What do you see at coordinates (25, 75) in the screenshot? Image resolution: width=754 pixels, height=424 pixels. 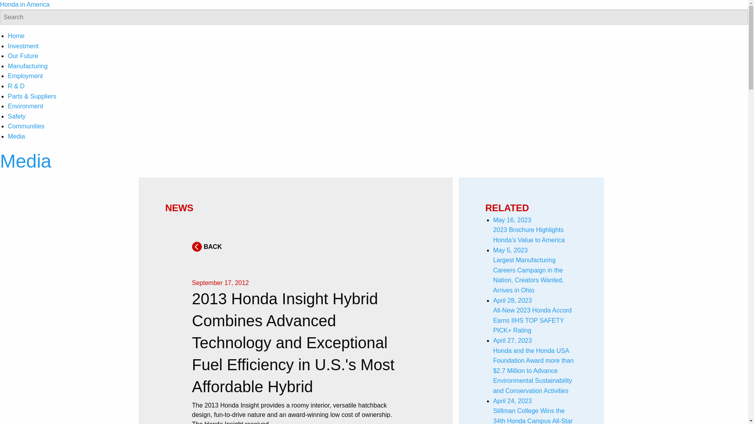 I see `Employment` at bounding box center [25, 75].